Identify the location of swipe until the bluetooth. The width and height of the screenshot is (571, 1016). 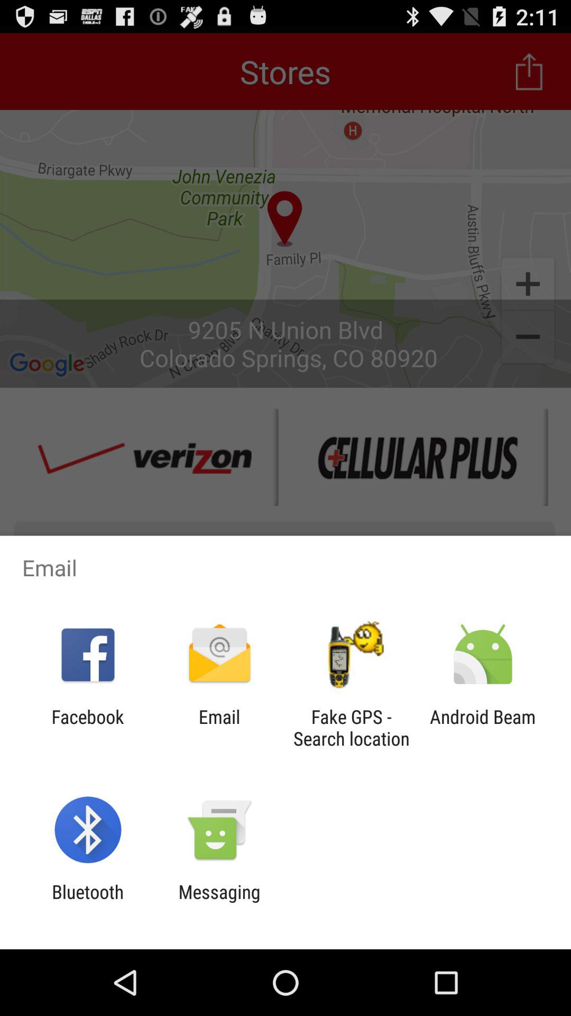
(88, 903).